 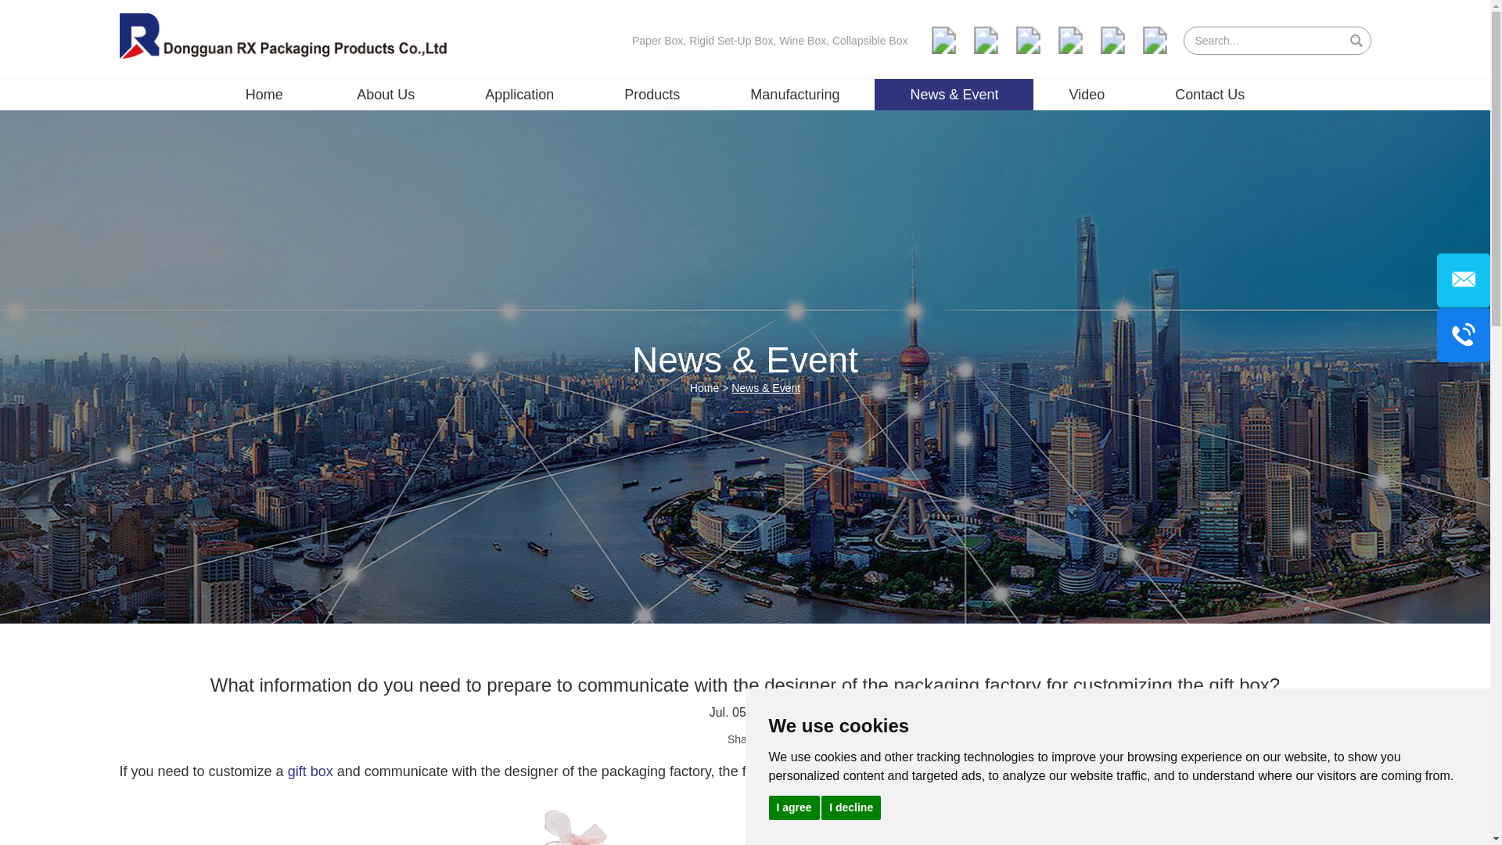 I want to click on Contact Us, so click(x=1209, y=95).